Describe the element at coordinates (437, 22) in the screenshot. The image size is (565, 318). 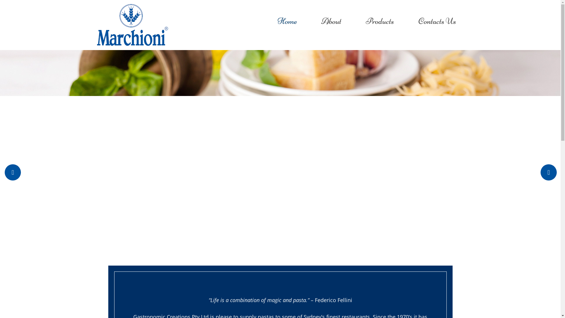
I see `Contacts Us` at that location.